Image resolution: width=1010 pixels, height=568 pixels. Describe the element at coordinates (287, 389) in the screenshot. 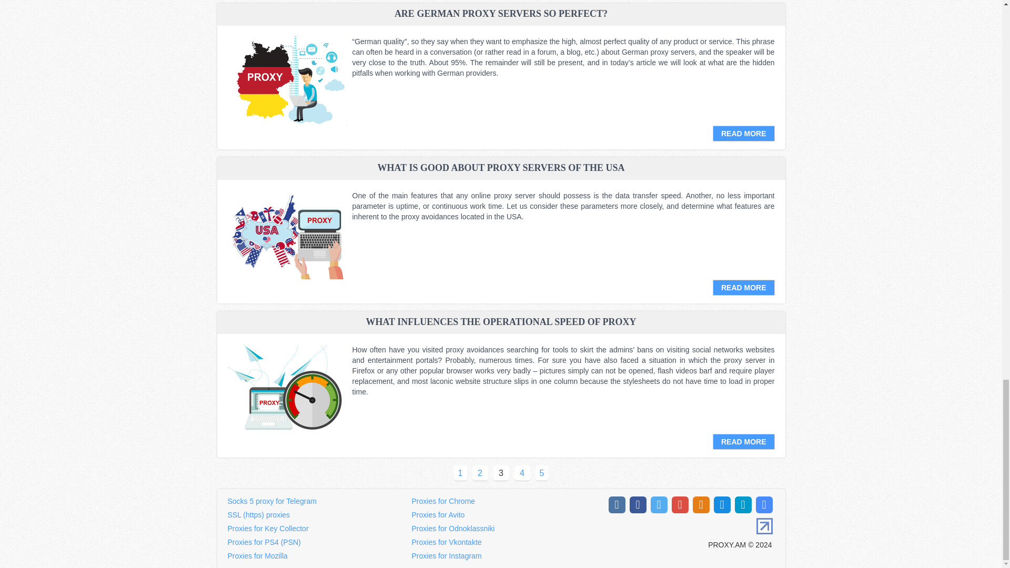

I see `What influences the operational speed of proxy` at that location.